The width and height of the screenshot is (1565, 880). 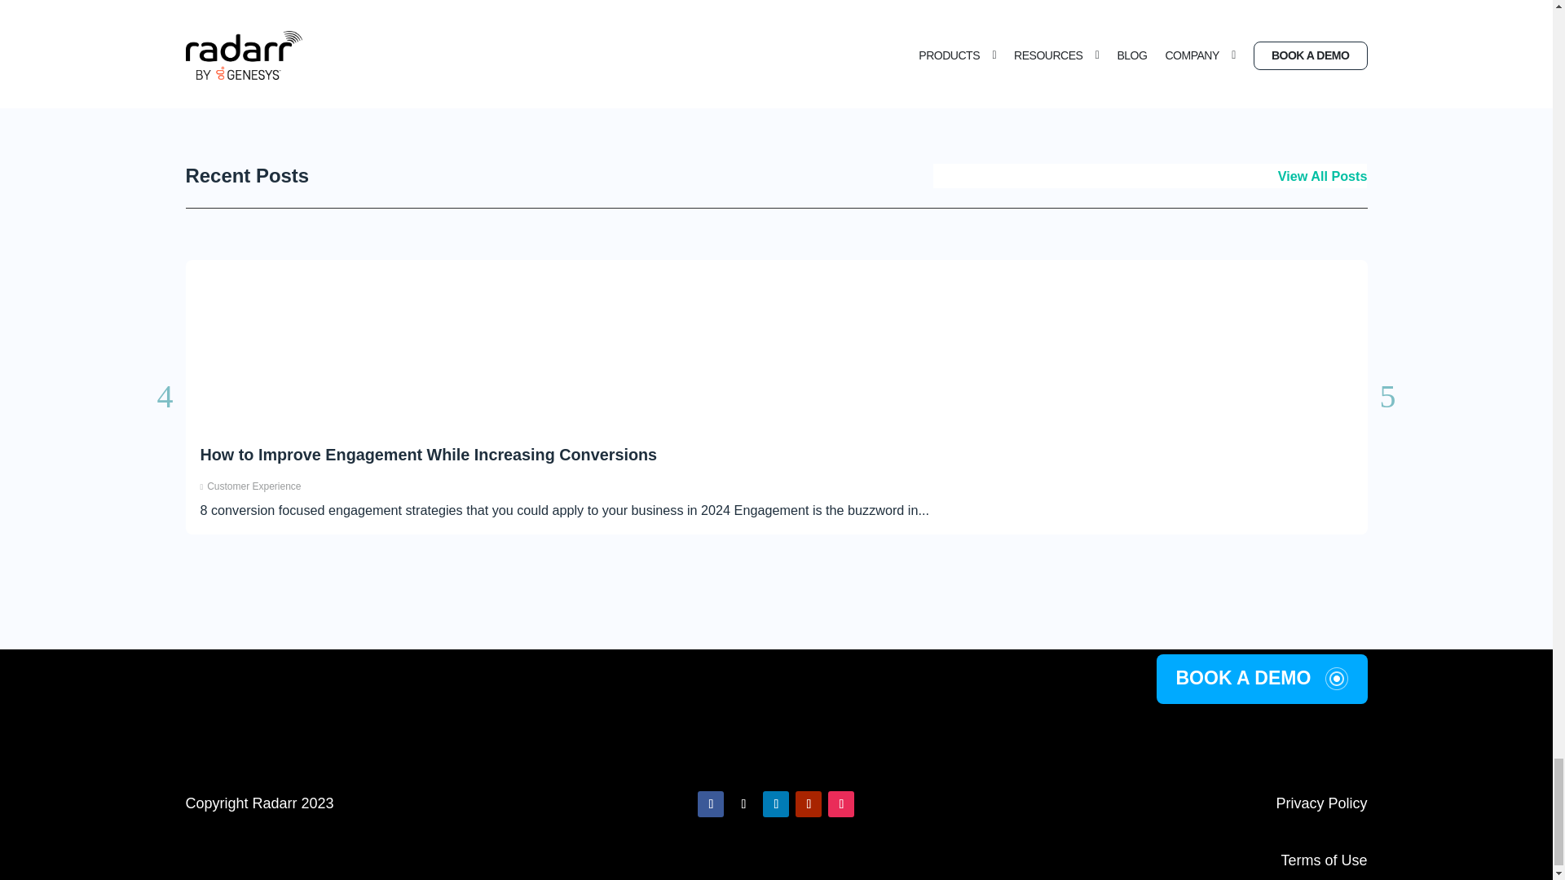 What do you see at coordinates (711, 803) in the screenshot?
I see `Follow on Facebook` at bounding box center [711, 803].